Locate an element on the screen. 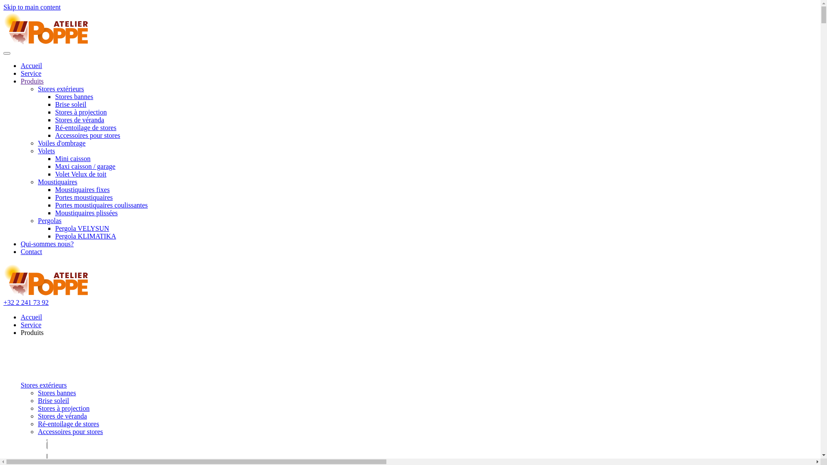 Image resolution: width=827 pixels, height=465 pixels. Voiles d'ombrage is located at coordinates (62, 143).